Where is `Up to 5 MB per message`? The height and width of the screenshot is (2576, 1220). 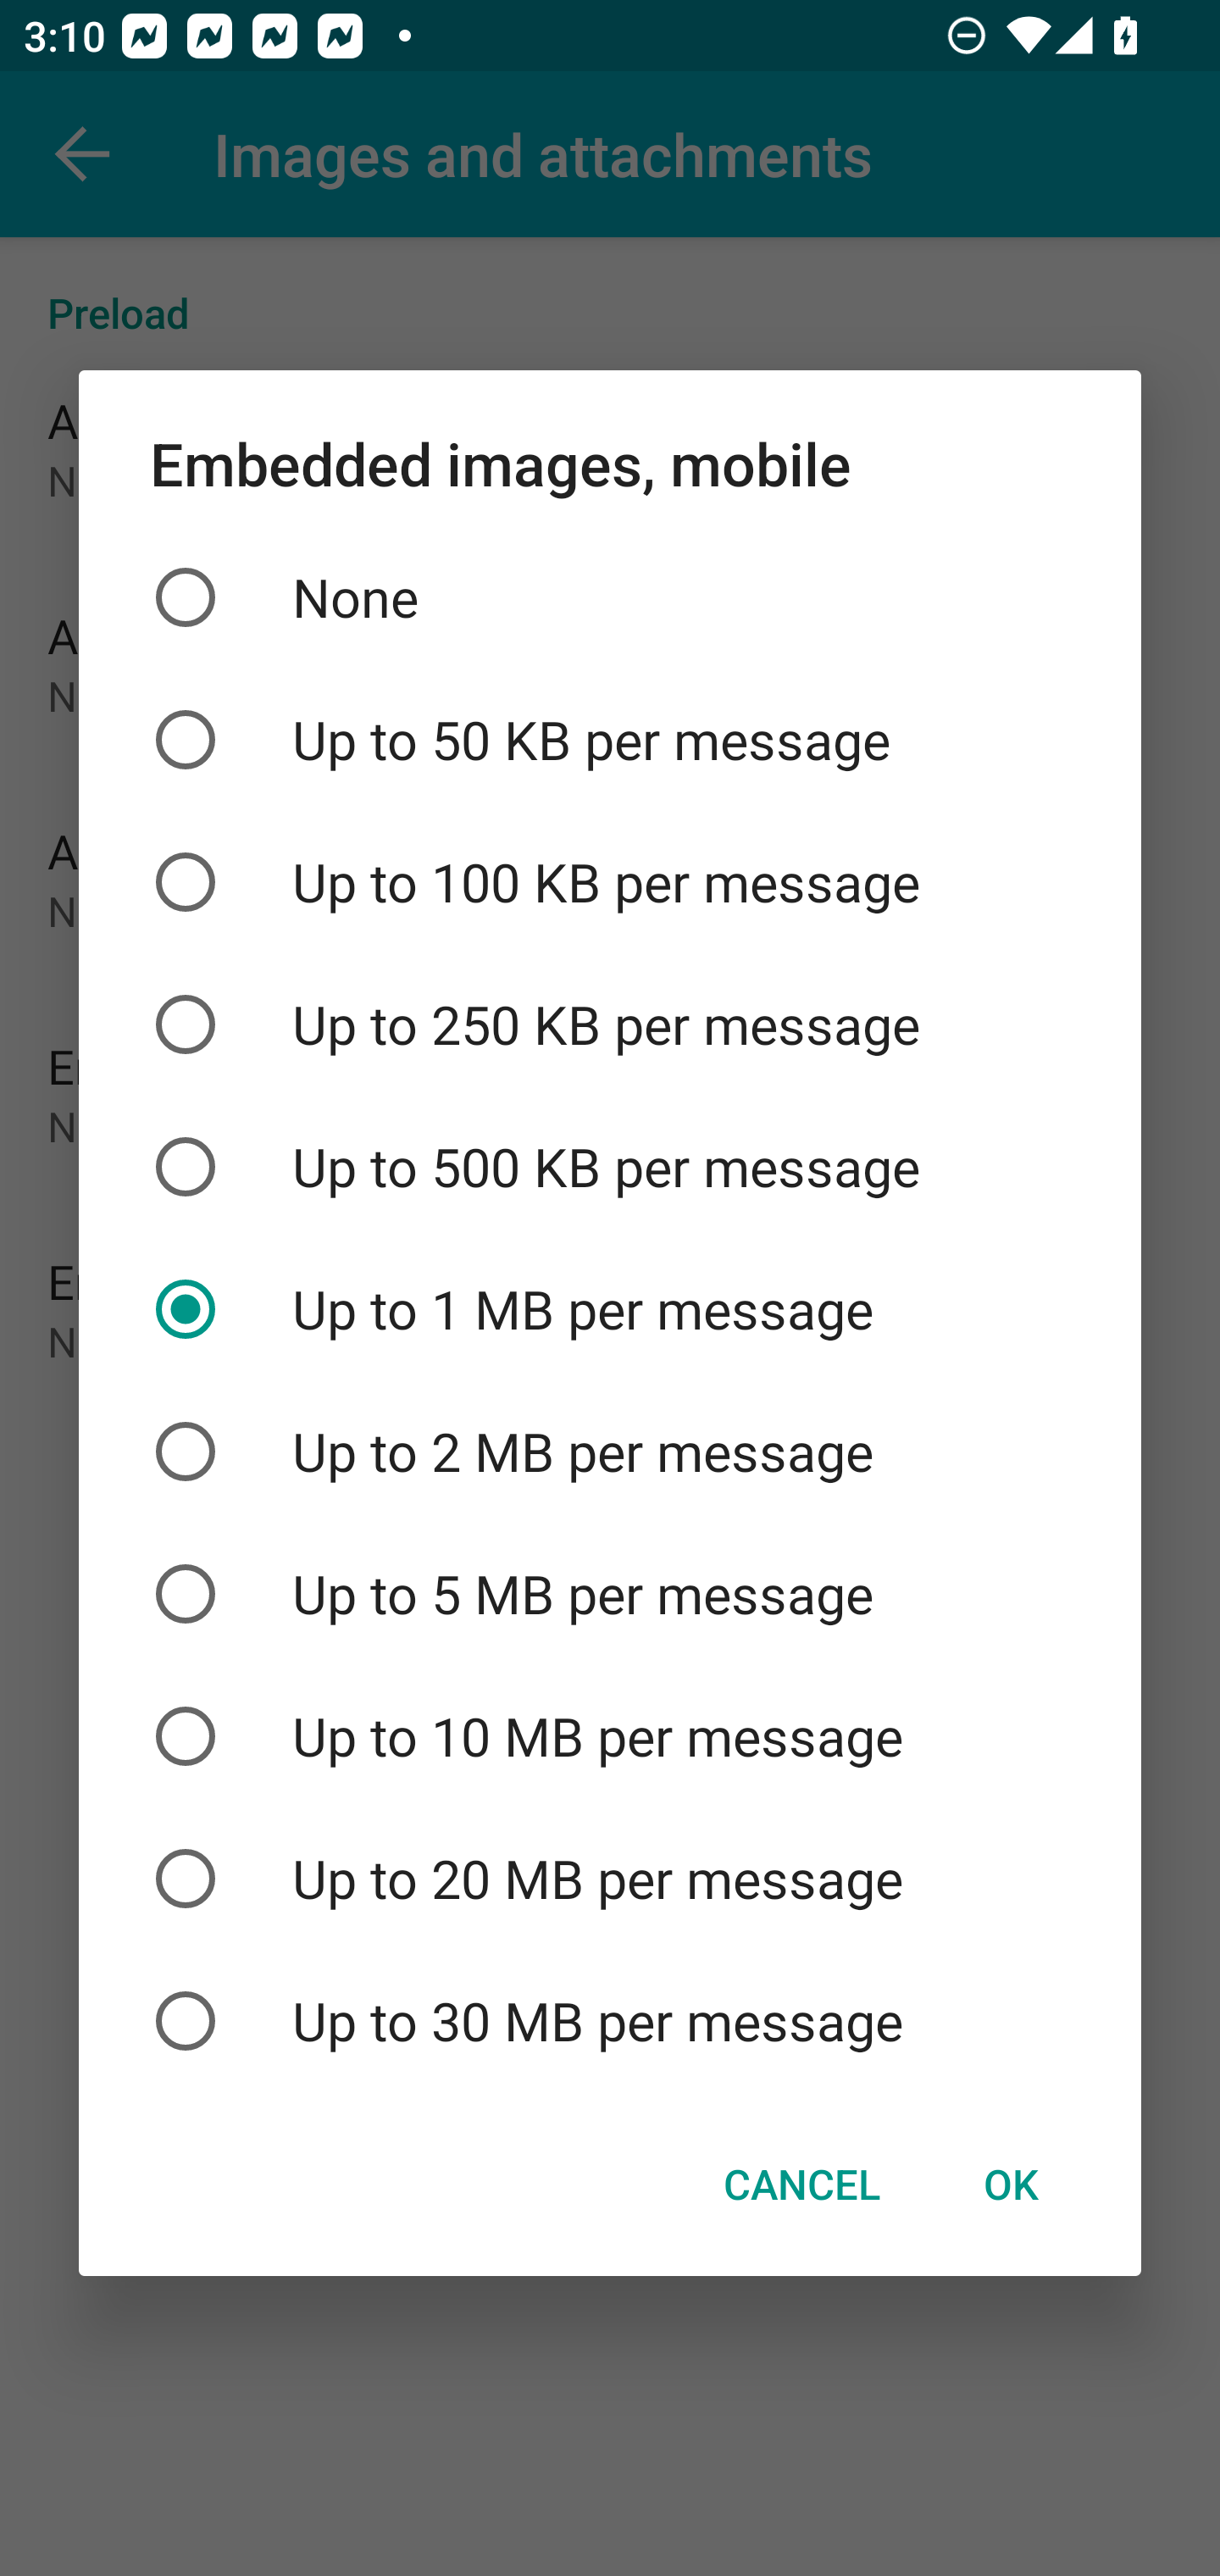 Up to 5 MB per message is located at coordinates (610, 1593).